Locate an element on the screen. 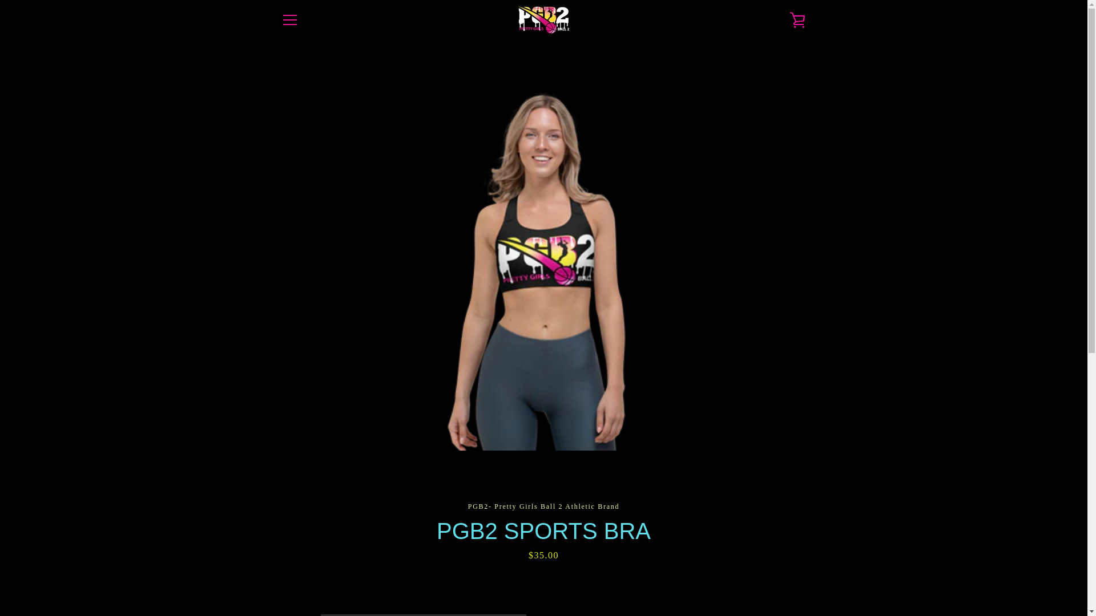  CONTACT US is located at coordinates (305, 476).